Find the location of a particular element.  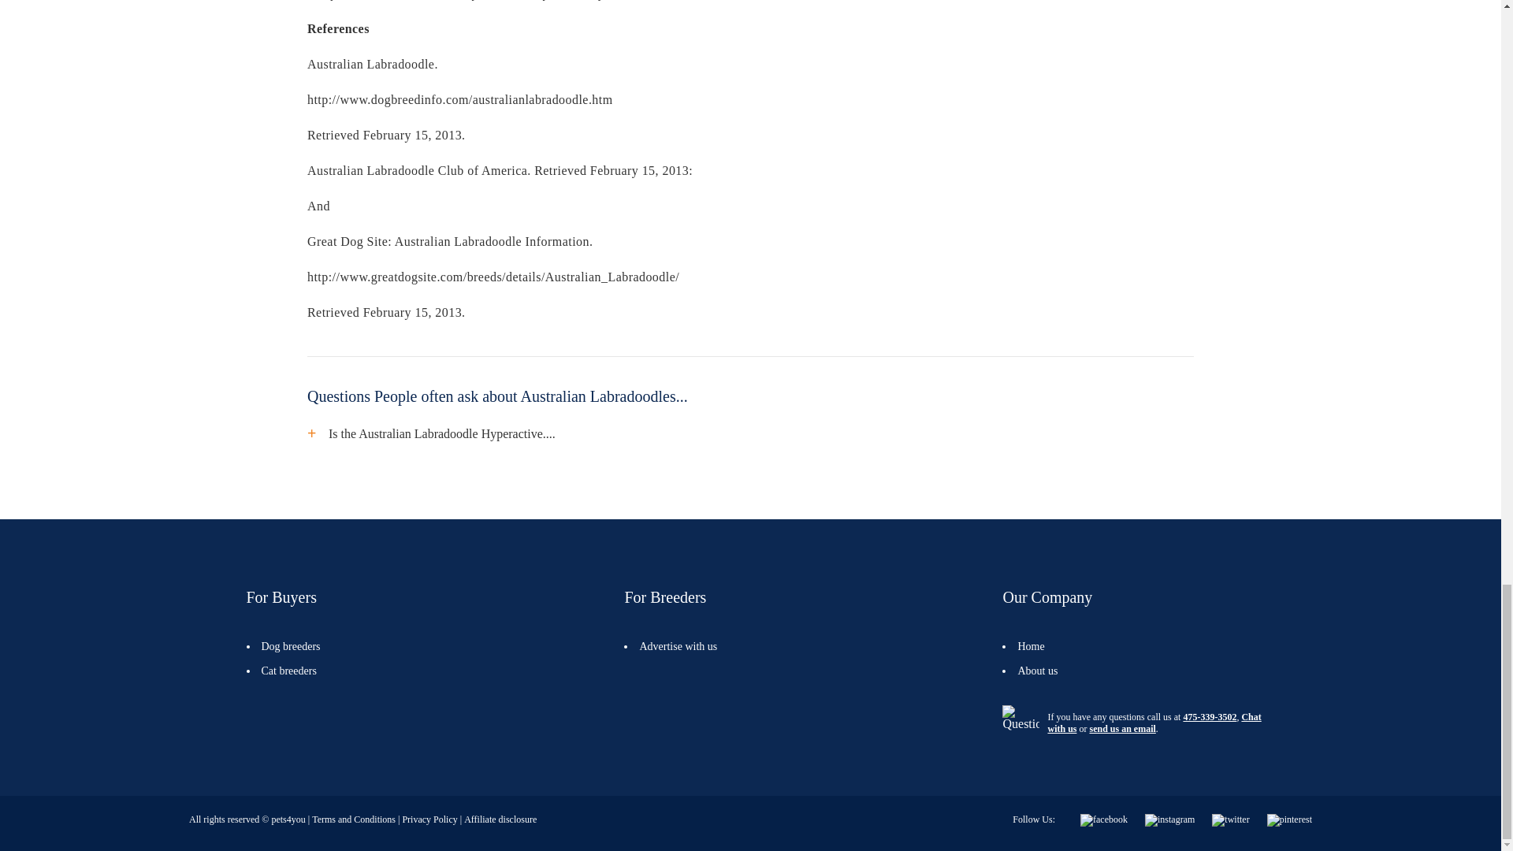

Dog breeders is located at coordinates (292, 646).